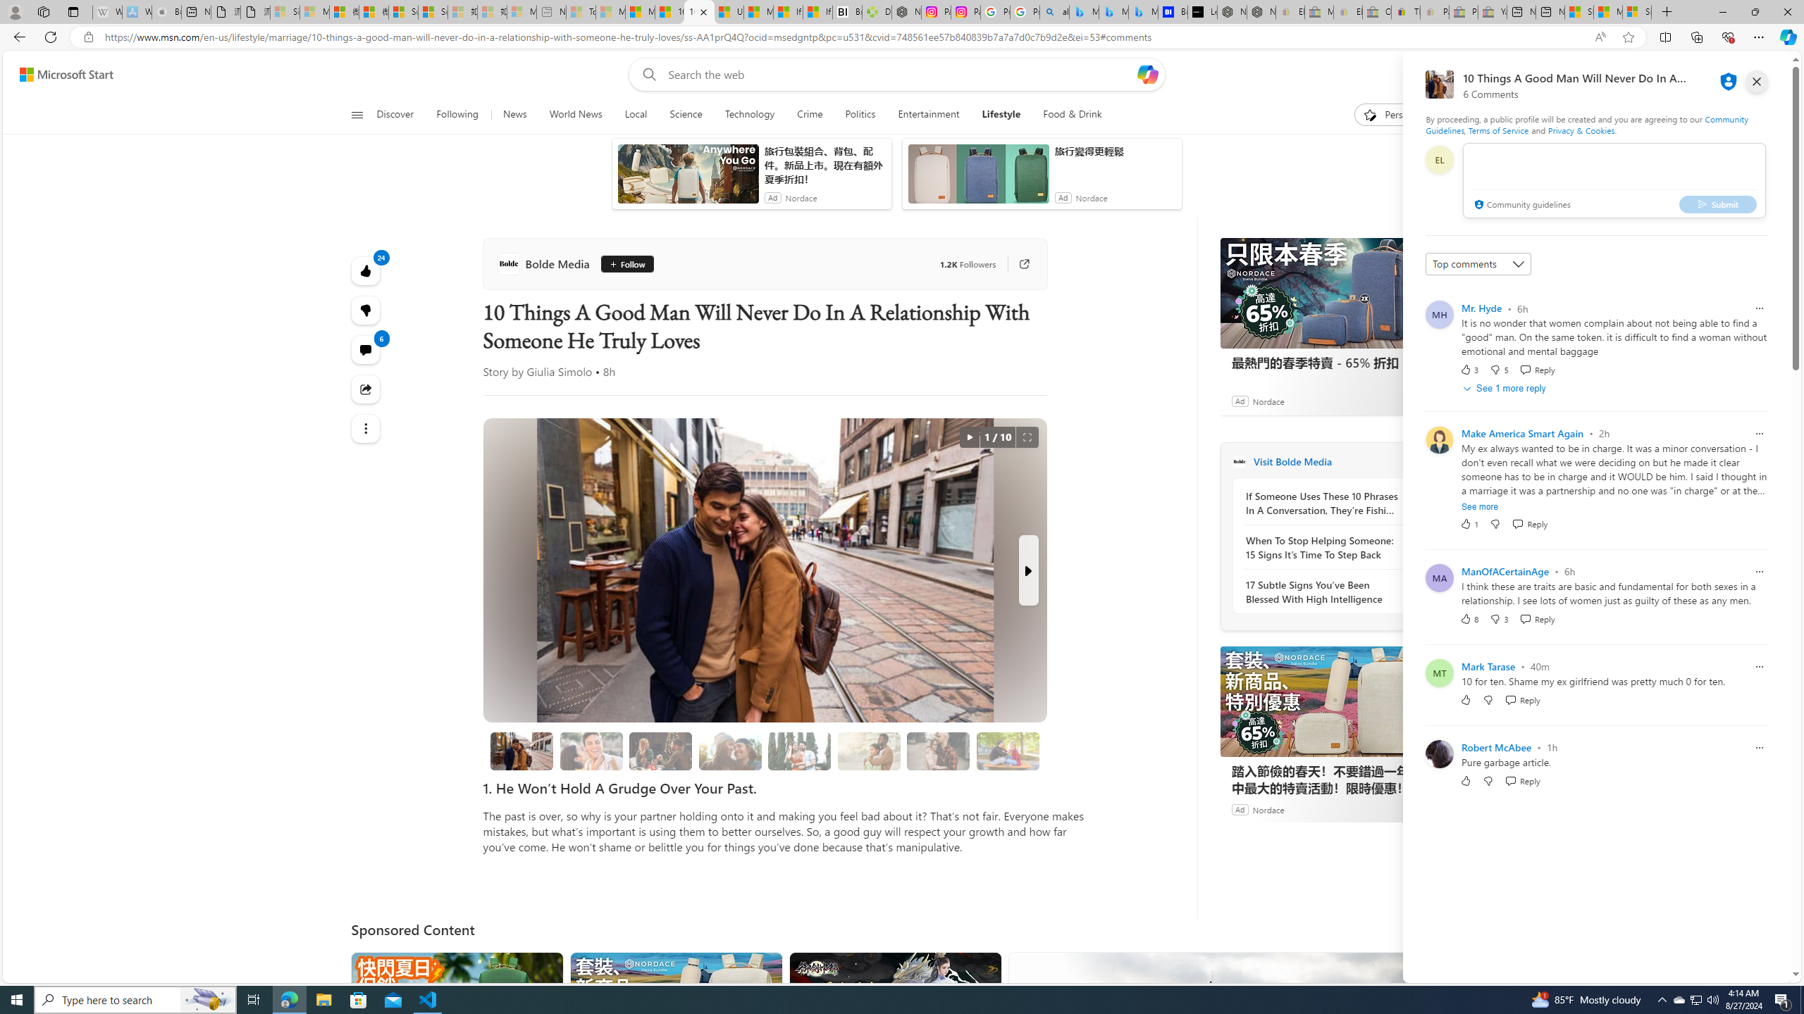 This screenshot has height=1014, width=1804. I want to click on Notifications, so click(1732, 75).